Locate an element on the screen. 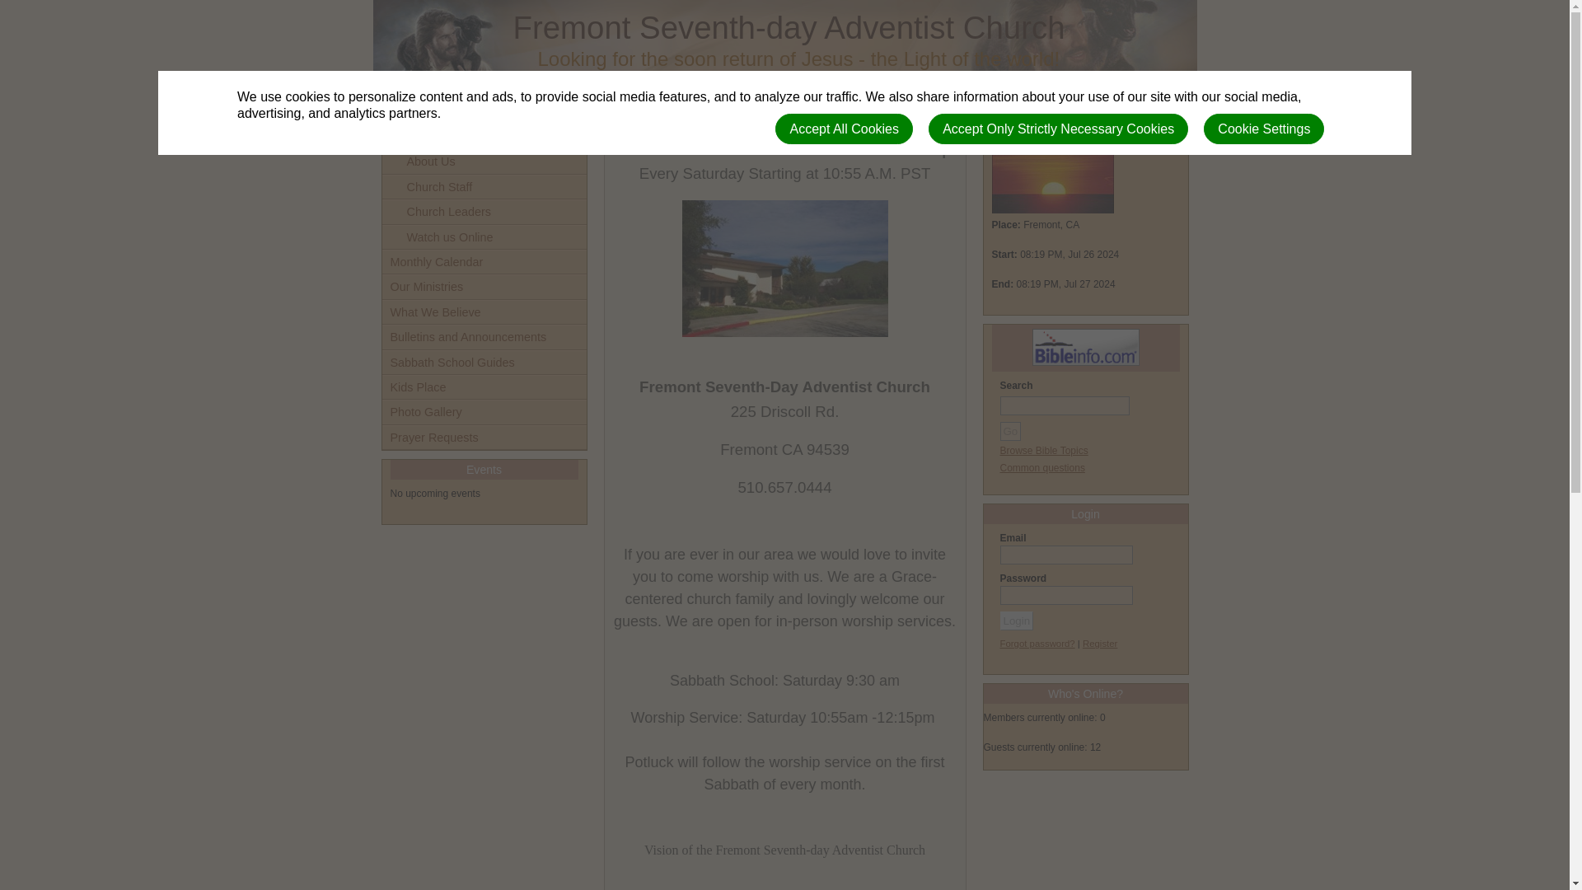 The image size is (1582, 890). Sabbath School Guides is located at coordinates (484, 363).